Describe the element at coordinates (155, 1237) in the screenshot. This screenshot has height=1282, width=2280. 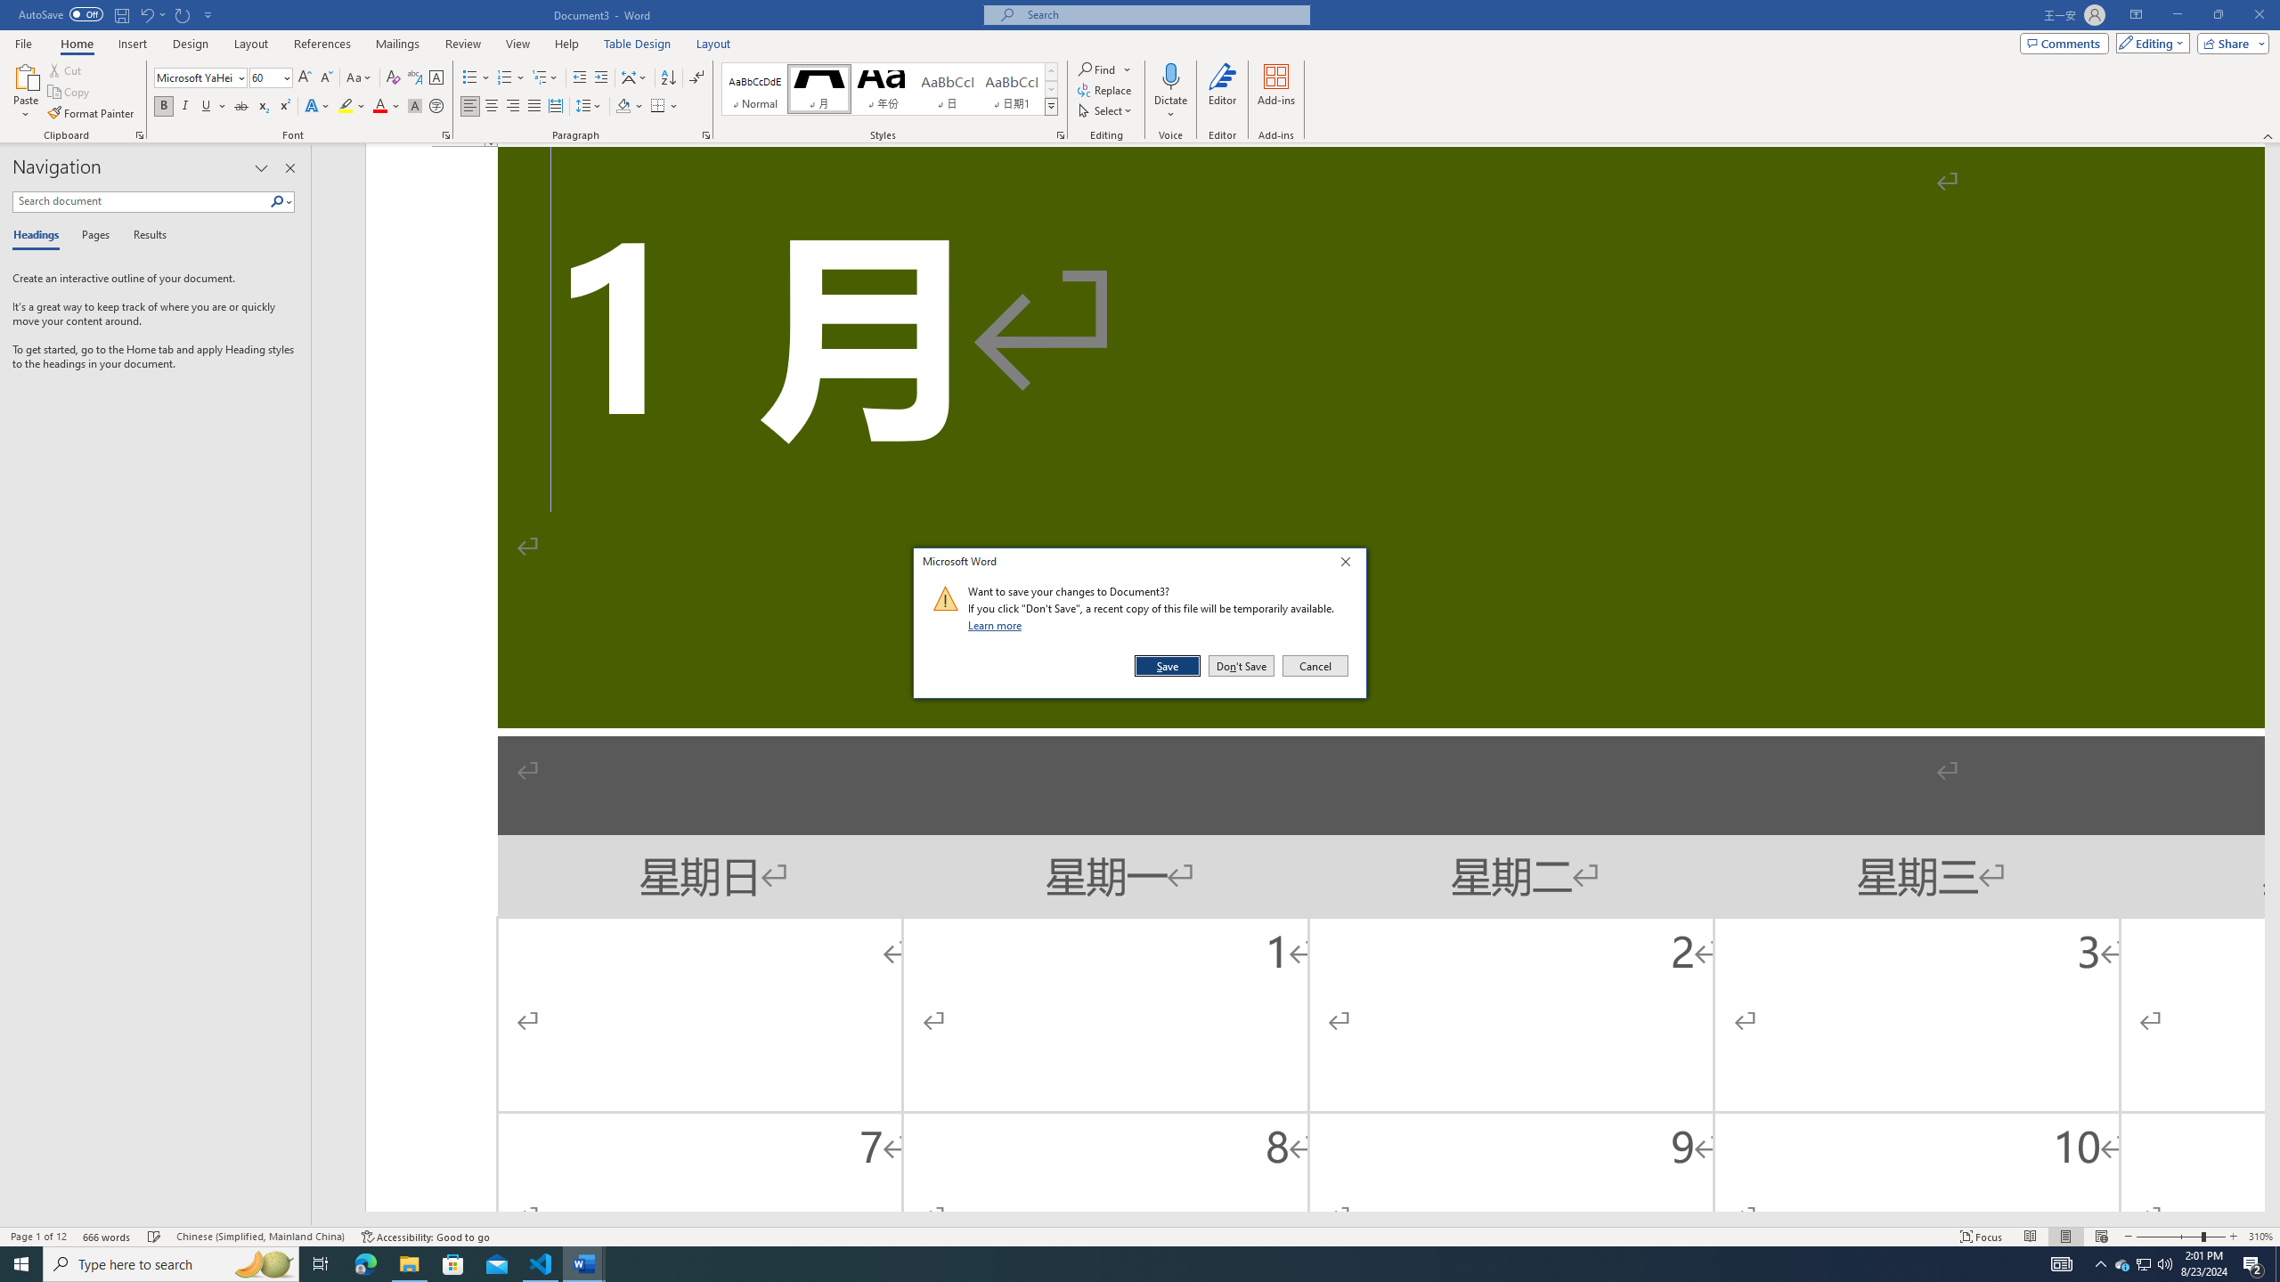
I see `Spelling and Grammar Check Checking` at that location.